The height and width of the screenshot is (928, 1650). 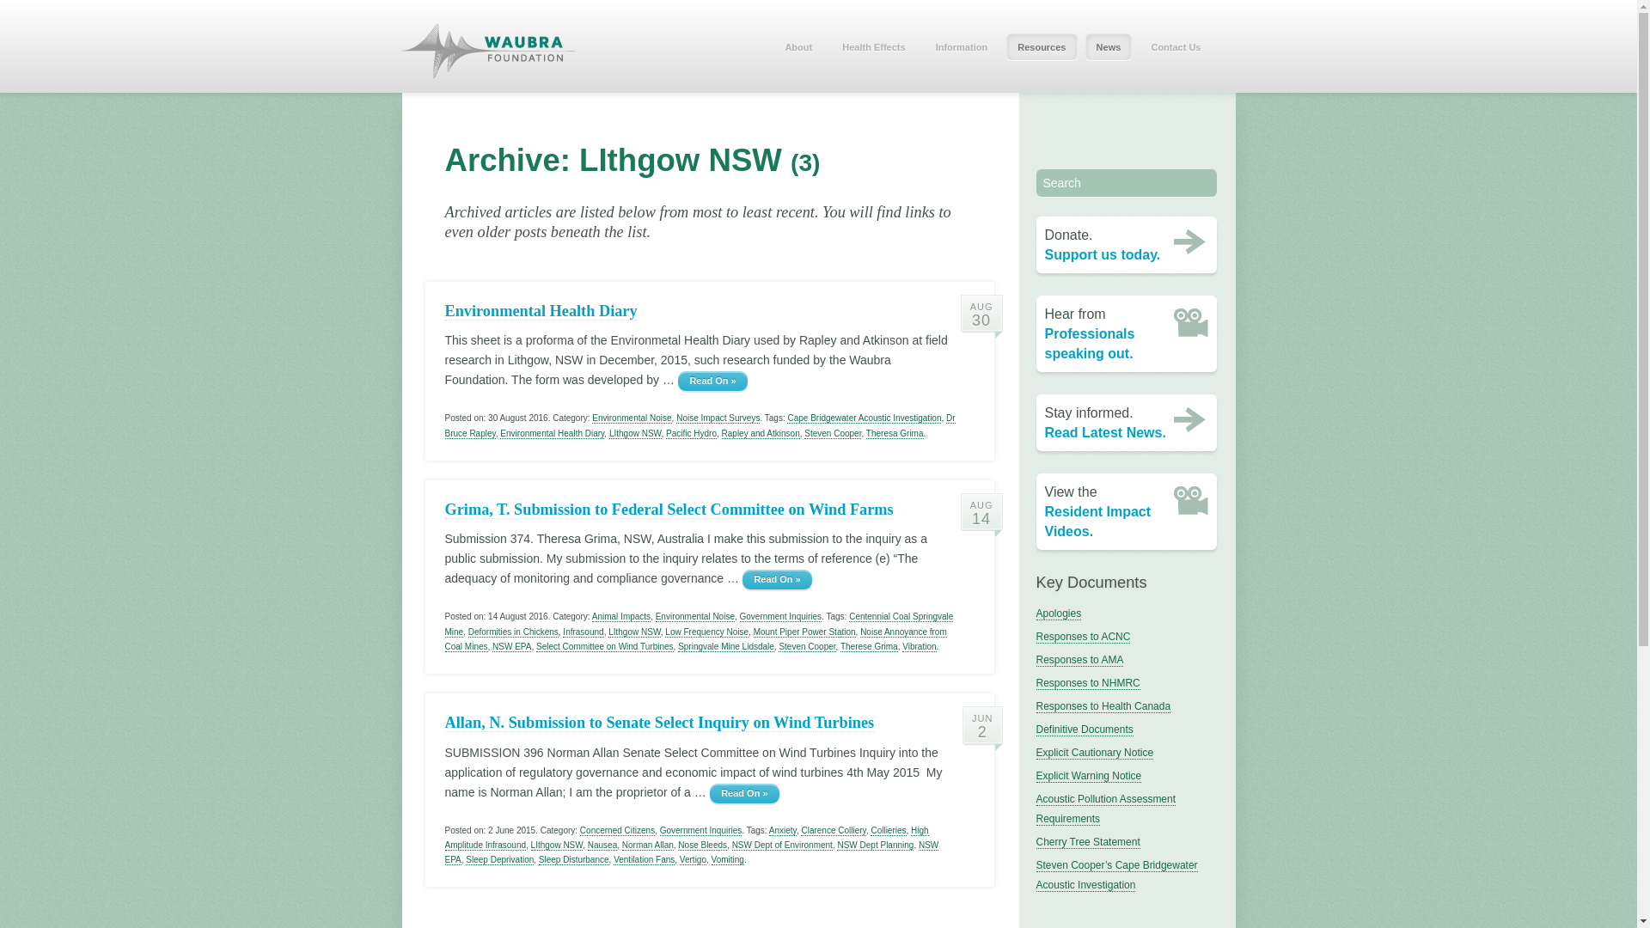 I want to click on Centennial Coal Springvale Mine, so click(x=700, y=624).